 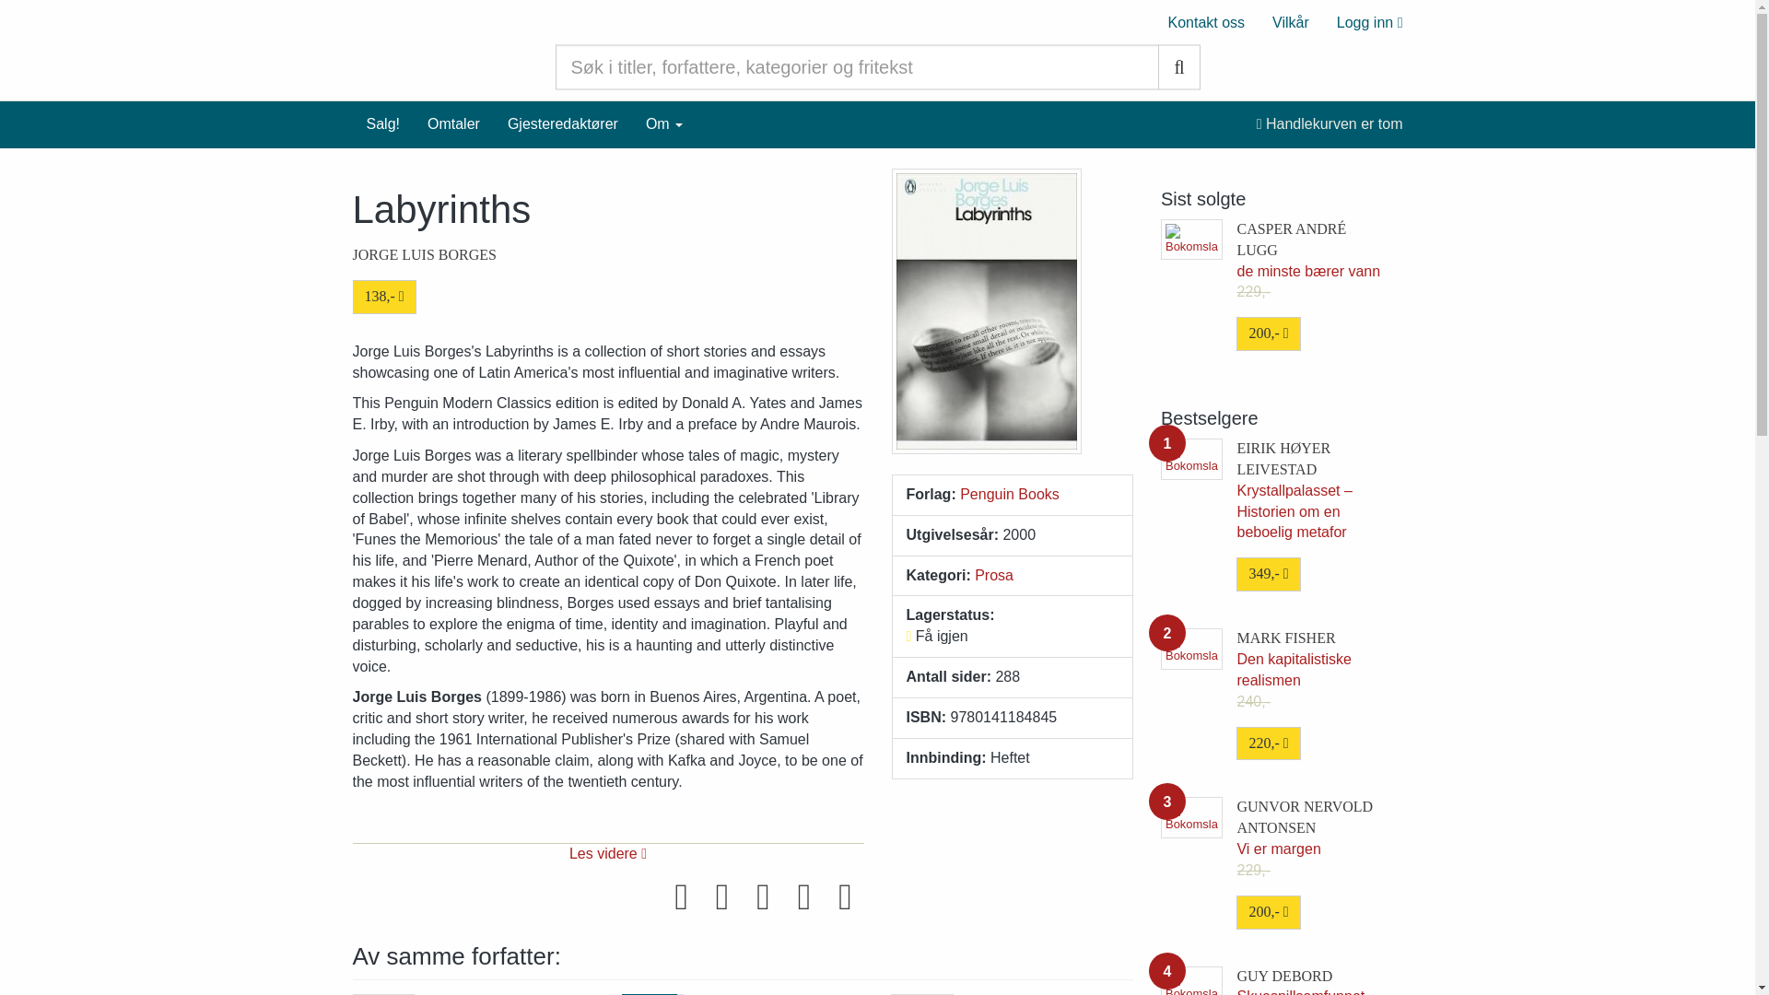 What do you see at coordinates (1294, 670) in the screenshot?
I see `Den kapitalistiske realismen` at bounding box center [1294, 670].